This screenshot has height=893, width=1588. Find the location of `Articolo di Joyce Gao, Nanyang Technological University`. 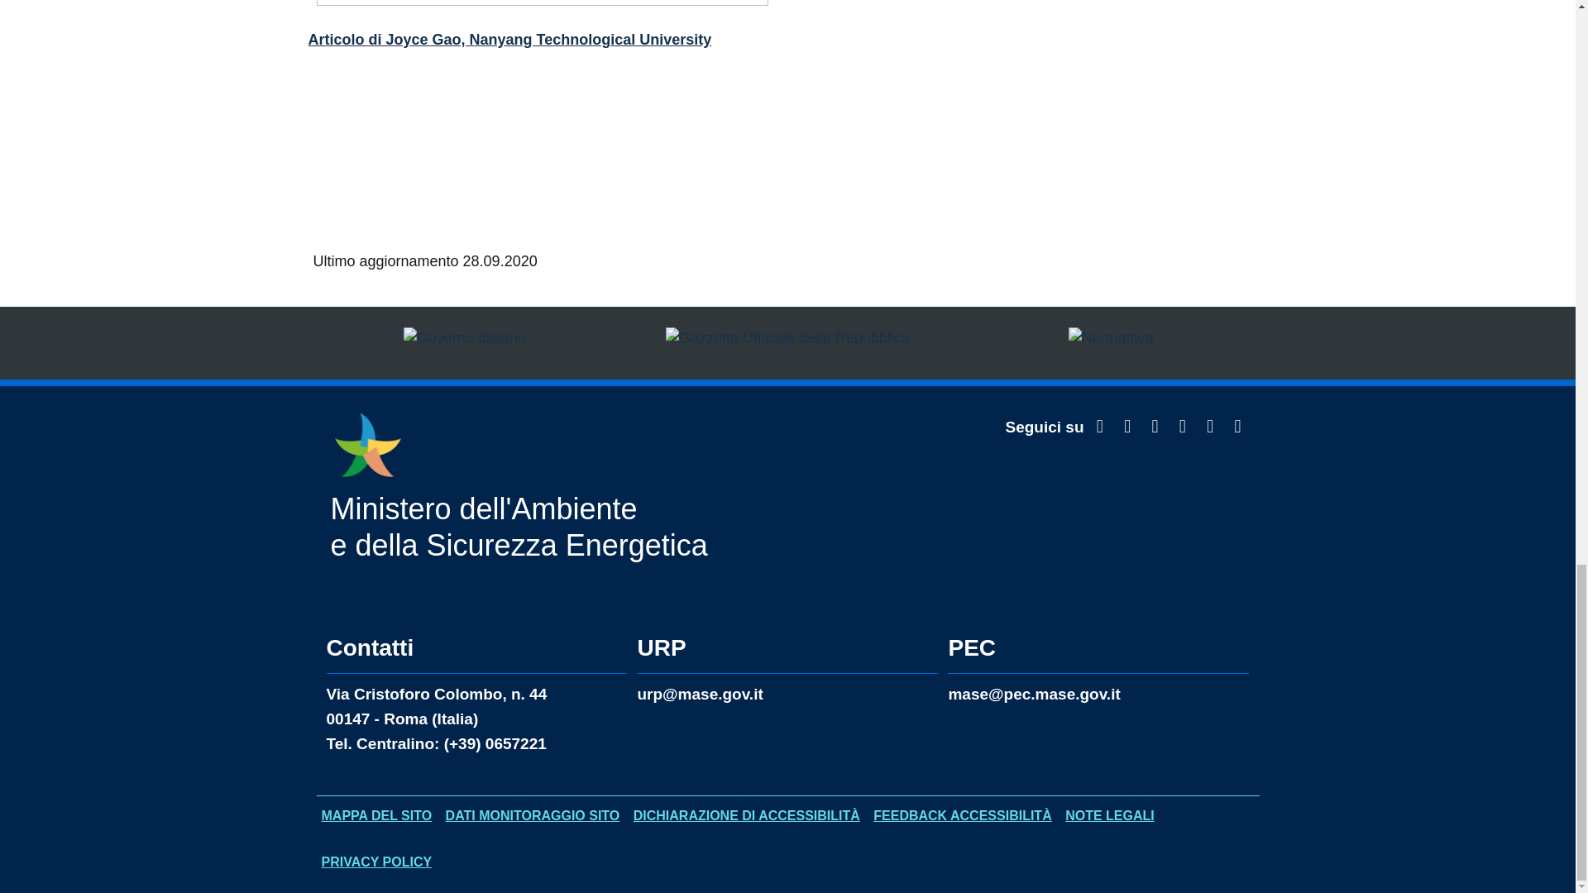

Articolo di Joyce Gao, Nanyang Technological University is located at coordinates (509, 40).